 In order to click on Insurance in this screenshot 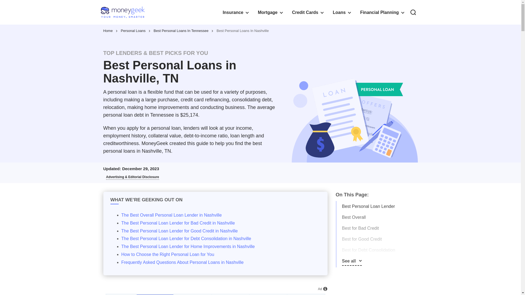, I will do `click(235, 12)`.